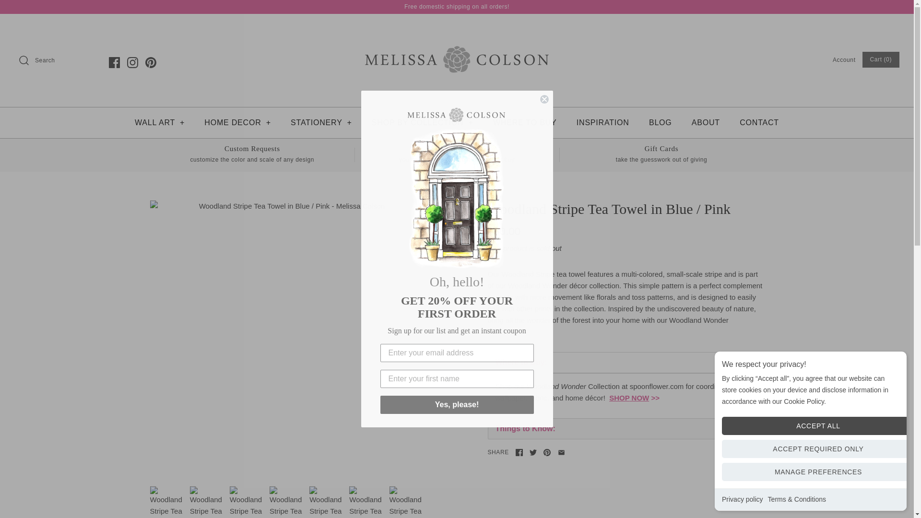 This screenshot has width=921, height=518. I want to click on Facebook, so click(519, 453).